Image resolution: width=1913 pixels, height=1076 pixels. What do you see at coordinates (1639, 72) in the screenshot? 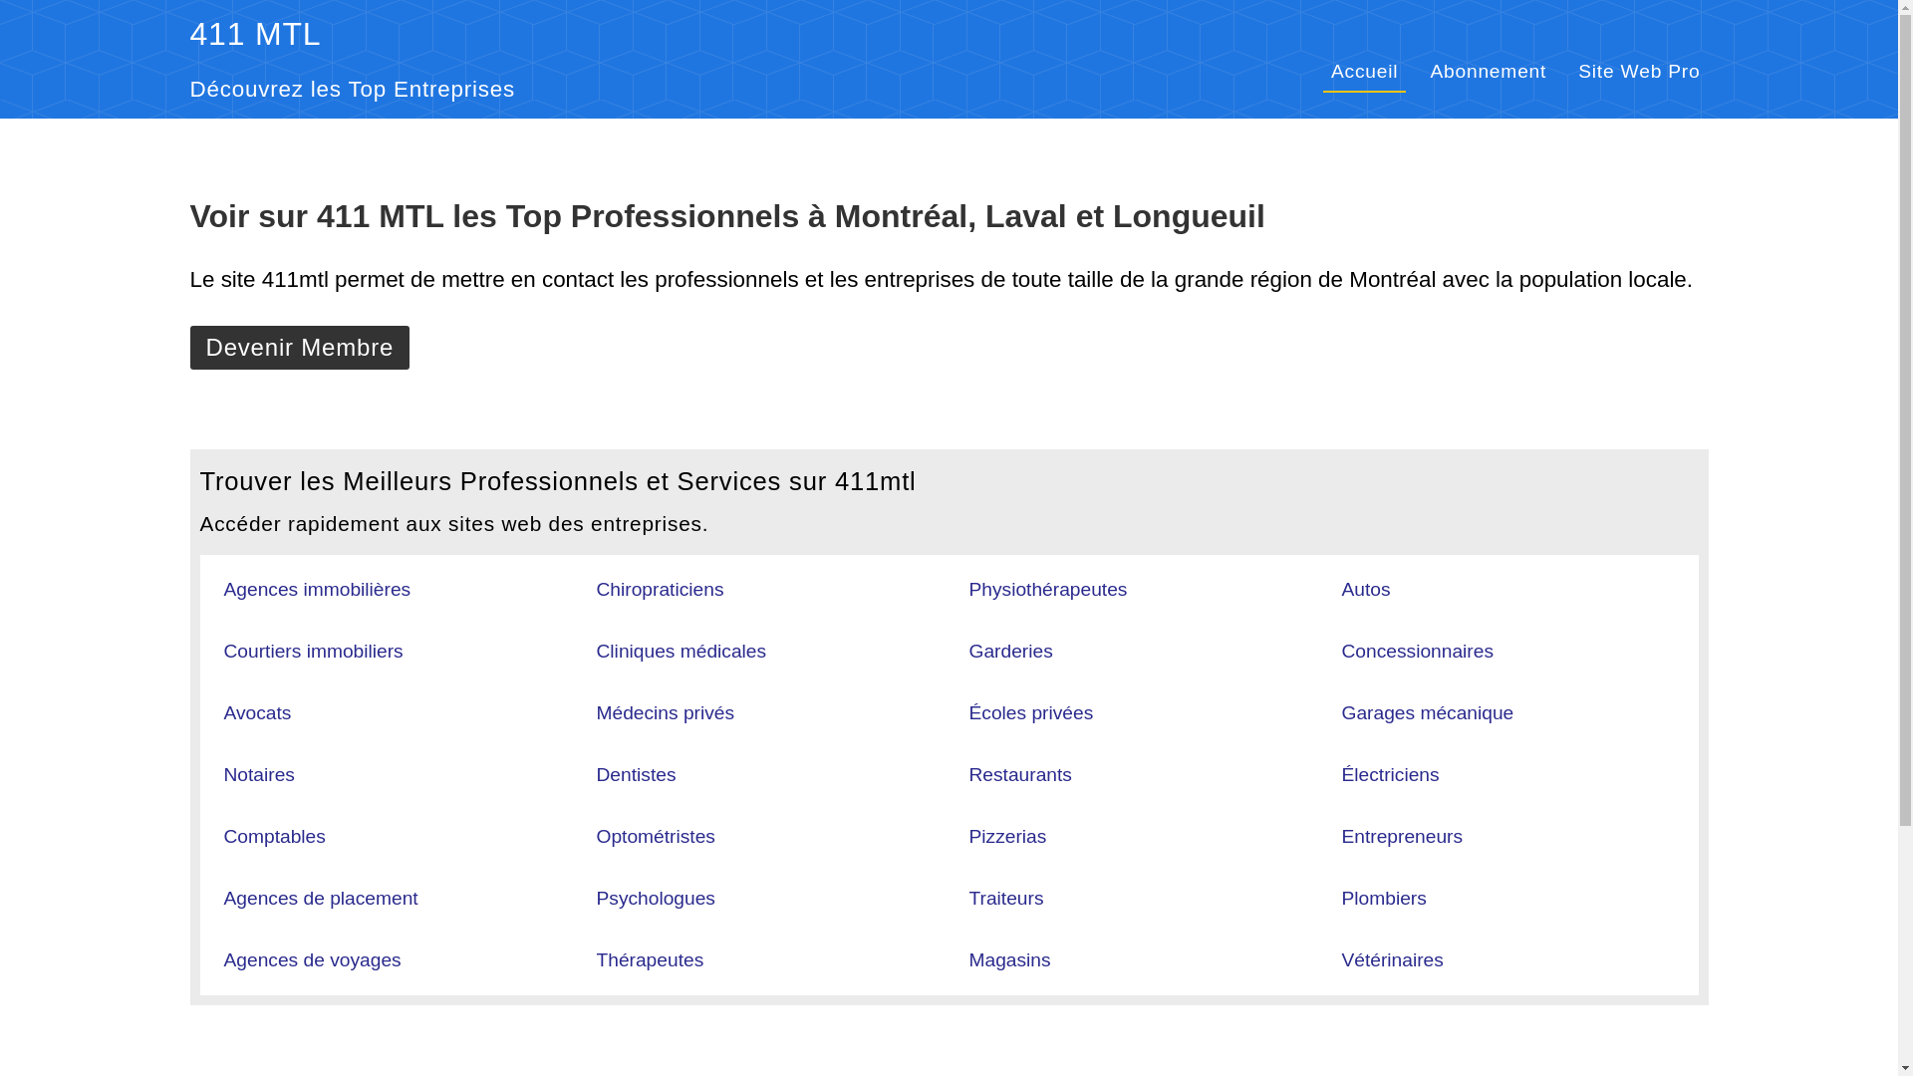
I see `Site Web Pro` at bounding box center [1639, 72].